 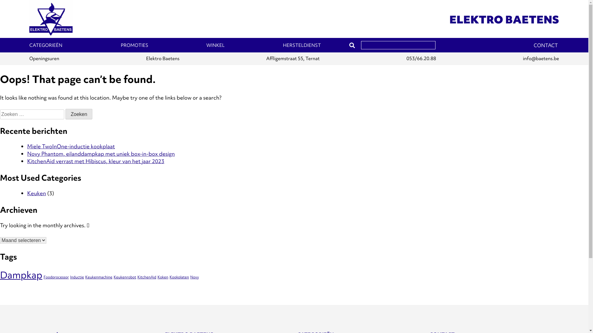 I want to click on Kookplaten, so click(x=179, y=277).